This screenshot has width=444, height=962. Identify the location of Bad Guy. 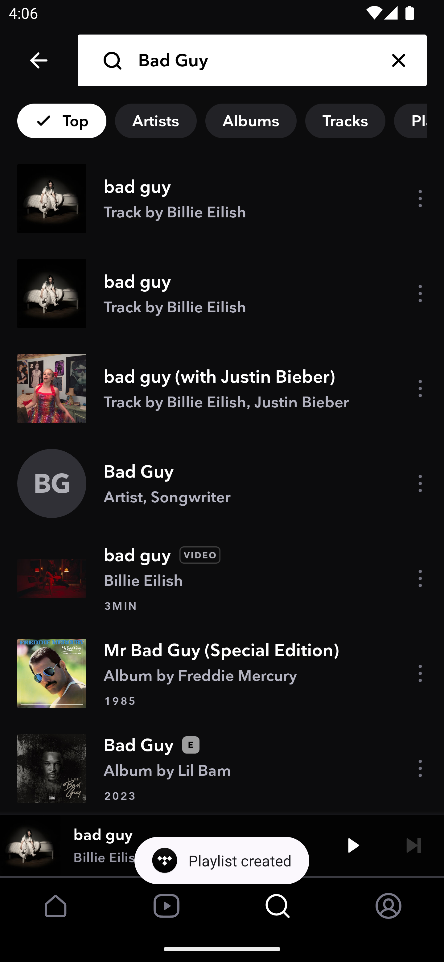
(254, 60).